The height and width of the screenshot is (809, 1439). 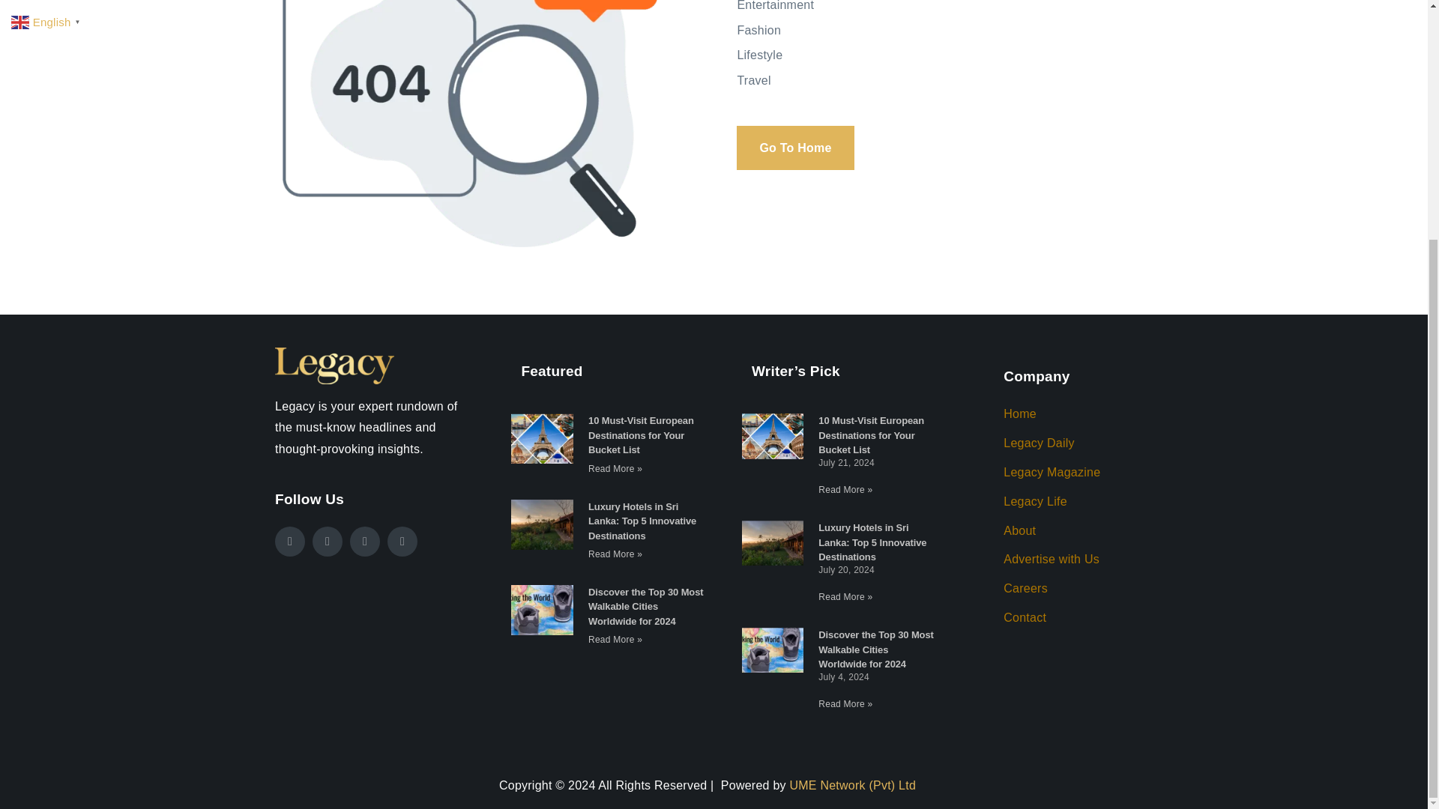 I want to click on Go To Home, so click(x=794, y=148).